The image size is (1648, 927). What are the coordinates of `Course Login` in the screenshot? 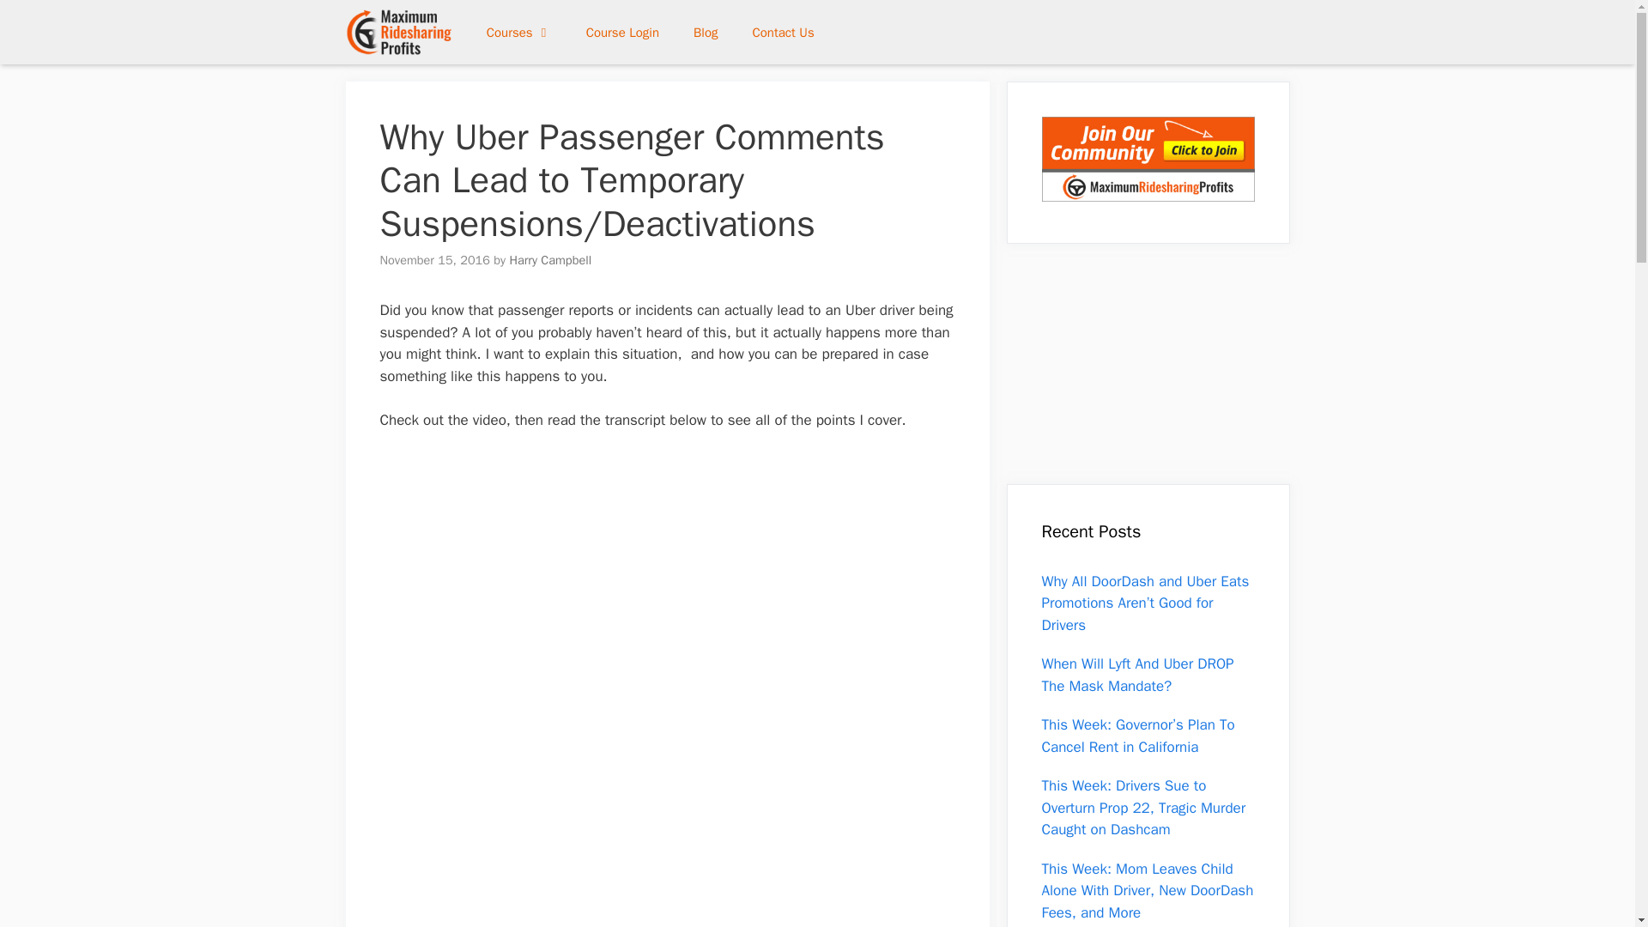 It's located at (621, 33).